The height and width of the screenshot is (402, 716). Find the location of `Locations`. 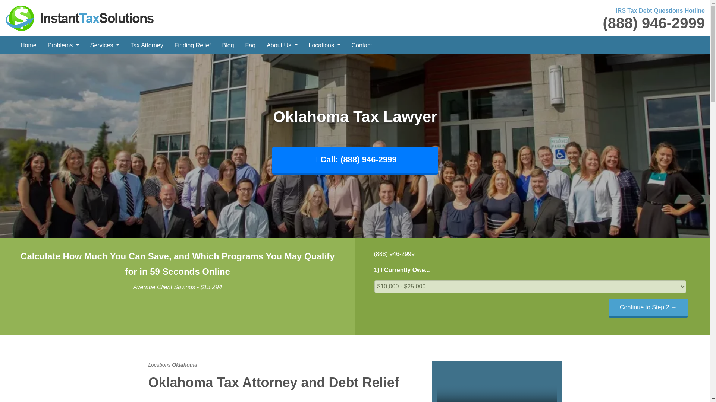

Locations is located at coordinates (324, 45).